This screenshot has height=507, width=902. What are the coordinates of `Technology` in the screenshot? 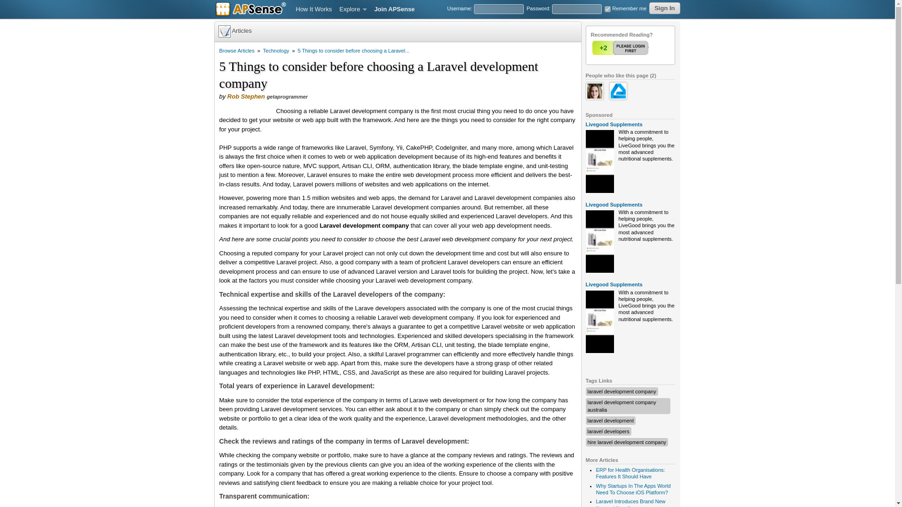 It's located at (276, 51).